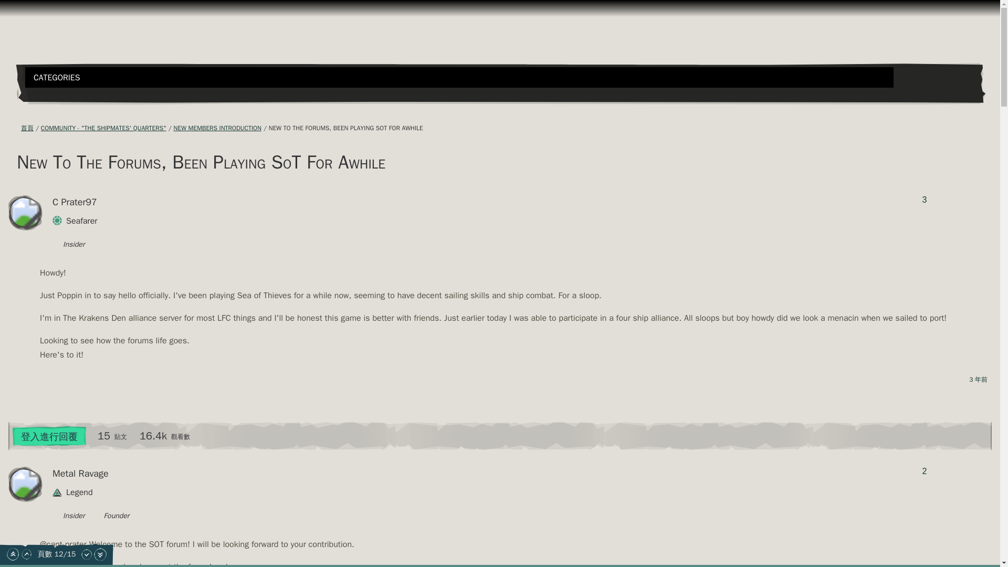  Describe the element at coordinates (924, 199) in the screenshot. I see `3` at that location.